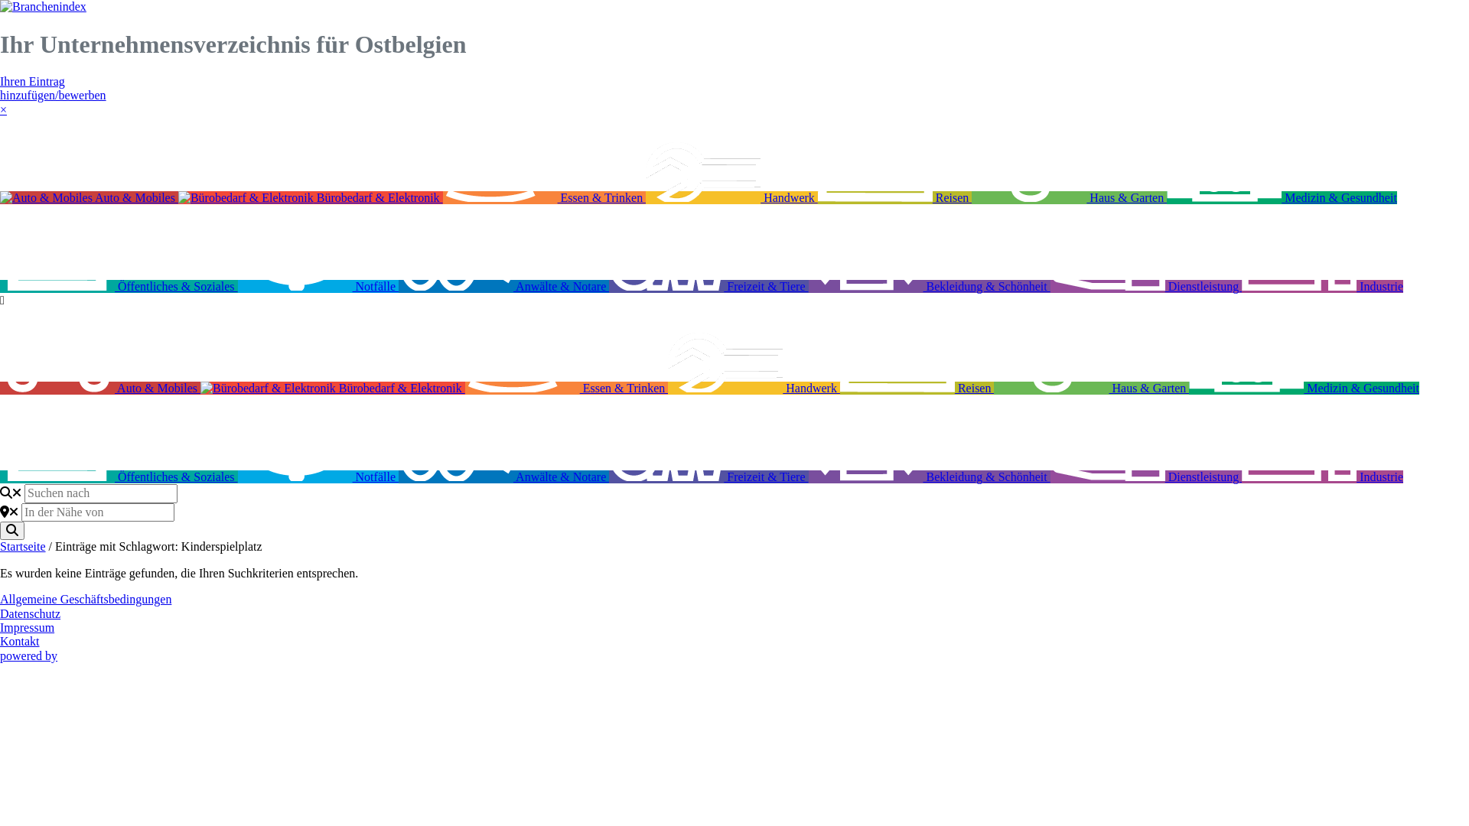  Describe the element at coordinates (20, 641) in the screenshot. I see `Kontakt` at that location.